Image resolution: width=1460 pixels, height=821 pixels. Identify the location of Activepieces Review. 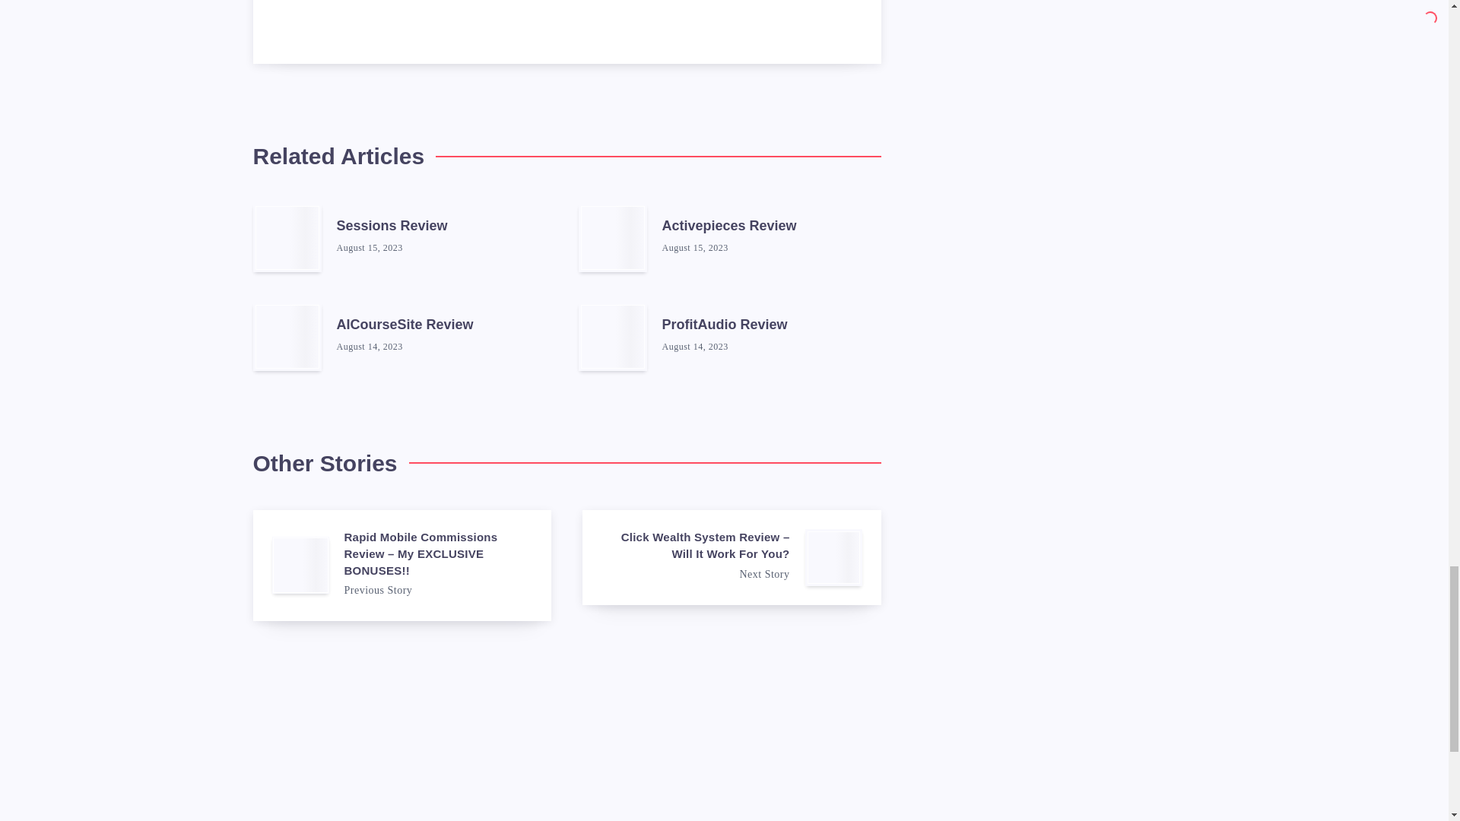
(728, 228).